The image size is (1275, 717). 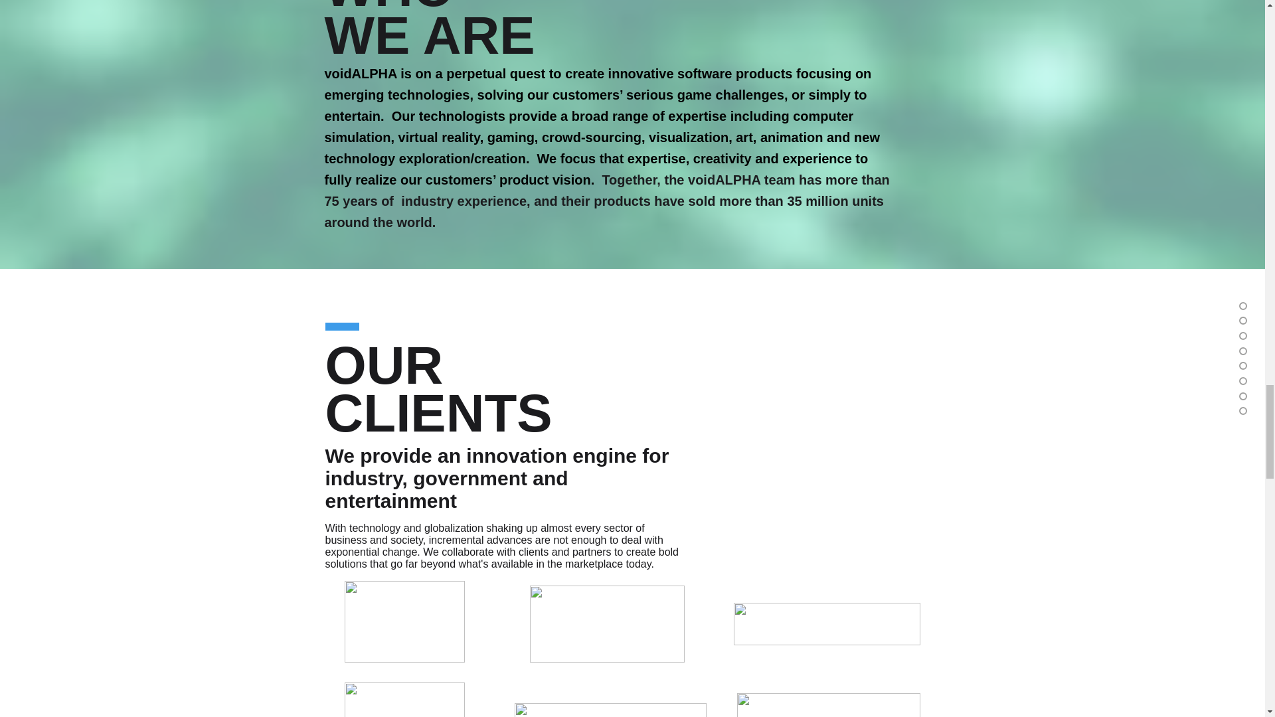 What do you see at coordinates (607, 624) in the screenshot?
I see `Darpa.png` at bounding box center [607, 624].